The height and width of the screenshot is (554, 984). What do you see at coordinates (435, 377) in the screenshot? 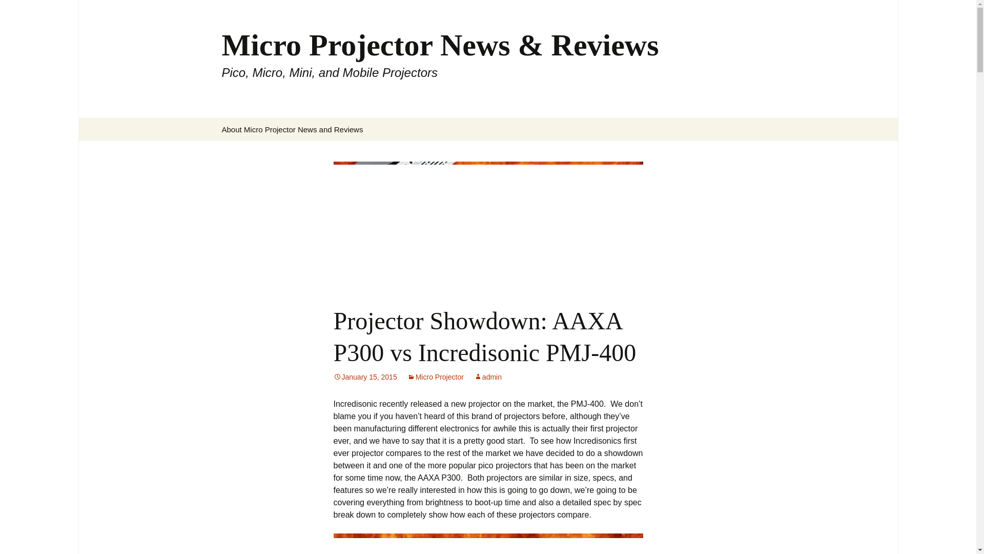
I see `Micro Projector` at bounding box center [435, 377].